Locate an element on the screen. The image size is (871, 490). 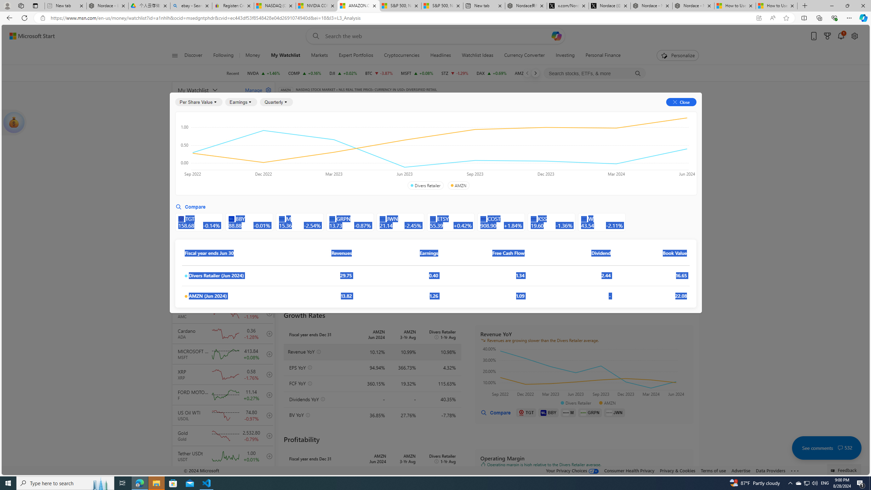
Compare is located at coordinates (495, 412).